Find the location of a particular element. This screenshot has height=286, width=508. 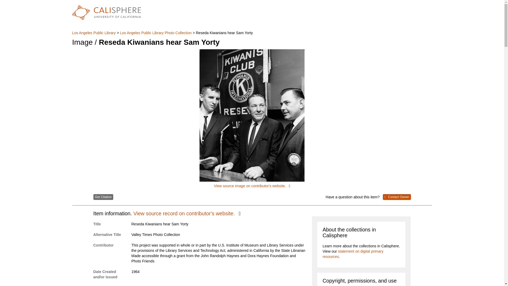

Los Angeles Public Library is located at coordinates (155, 285).